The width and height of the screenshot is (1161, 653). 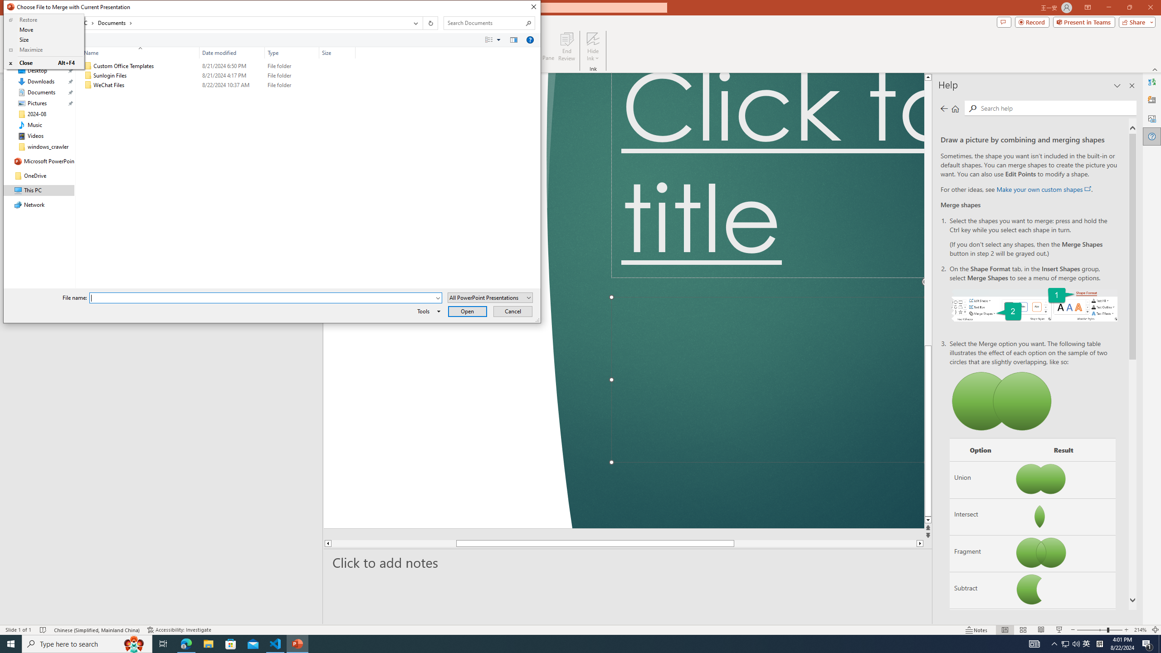 I want to click on User Promoted Notification Area, so click(x=1071, y=644).